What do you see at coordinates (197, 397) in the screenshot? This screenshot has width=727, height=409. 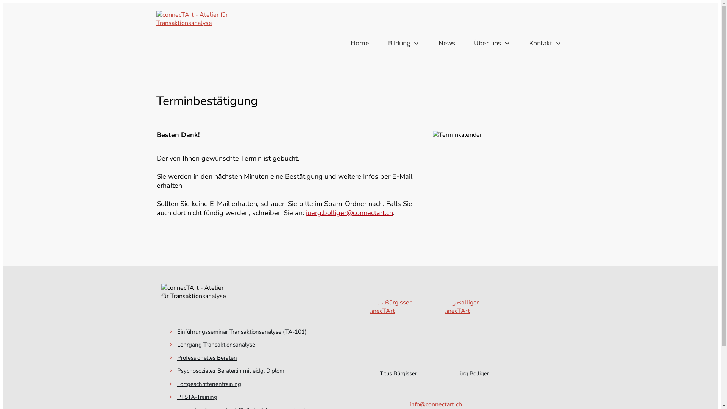 I see `PTSTA-Training` at bounding box center [197, 397].